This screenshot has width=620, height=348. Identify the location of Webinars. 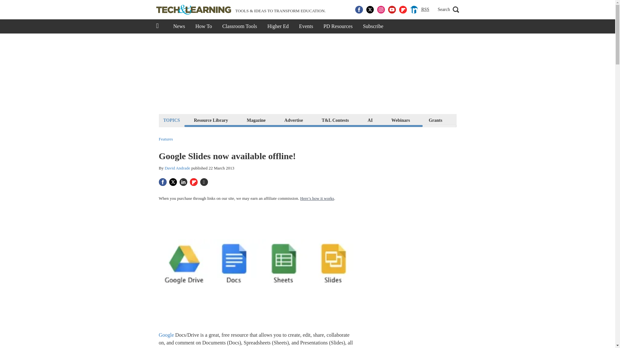
(400, 120).